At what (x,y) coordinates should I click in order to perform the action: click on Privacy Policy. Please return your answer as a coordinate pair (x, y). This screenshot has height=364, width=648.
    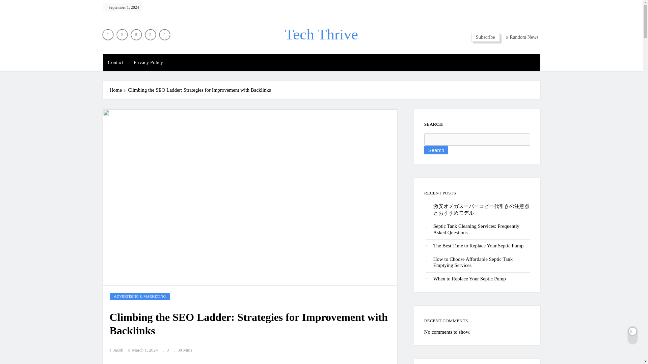
    Looking at the image, I should click on (148, 62).